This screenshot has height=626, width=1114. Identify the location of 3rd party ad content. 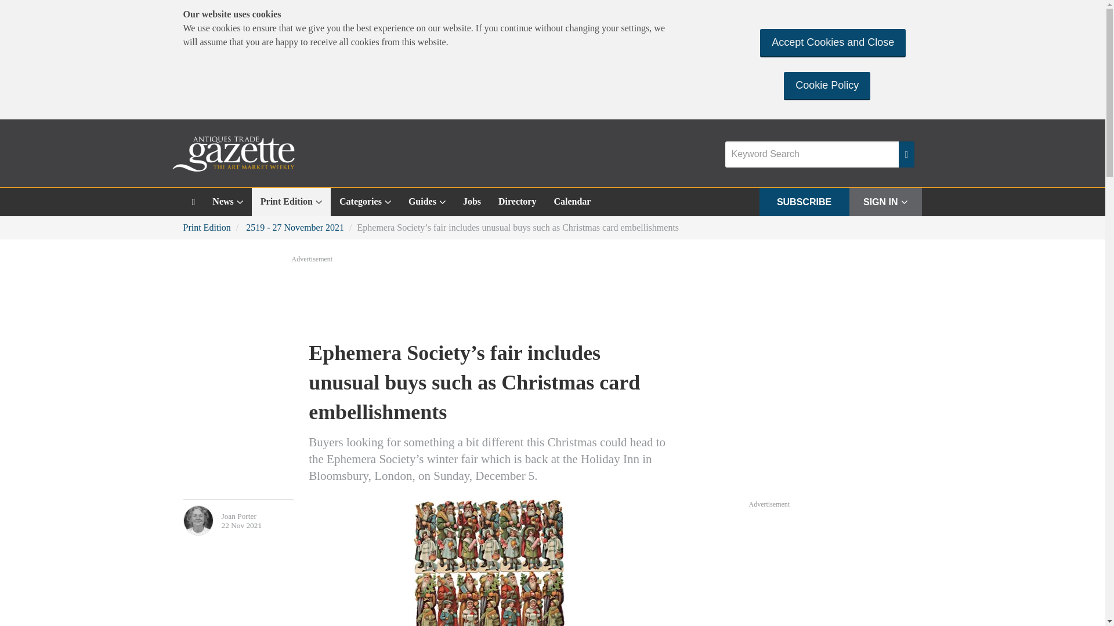
(835, 568).